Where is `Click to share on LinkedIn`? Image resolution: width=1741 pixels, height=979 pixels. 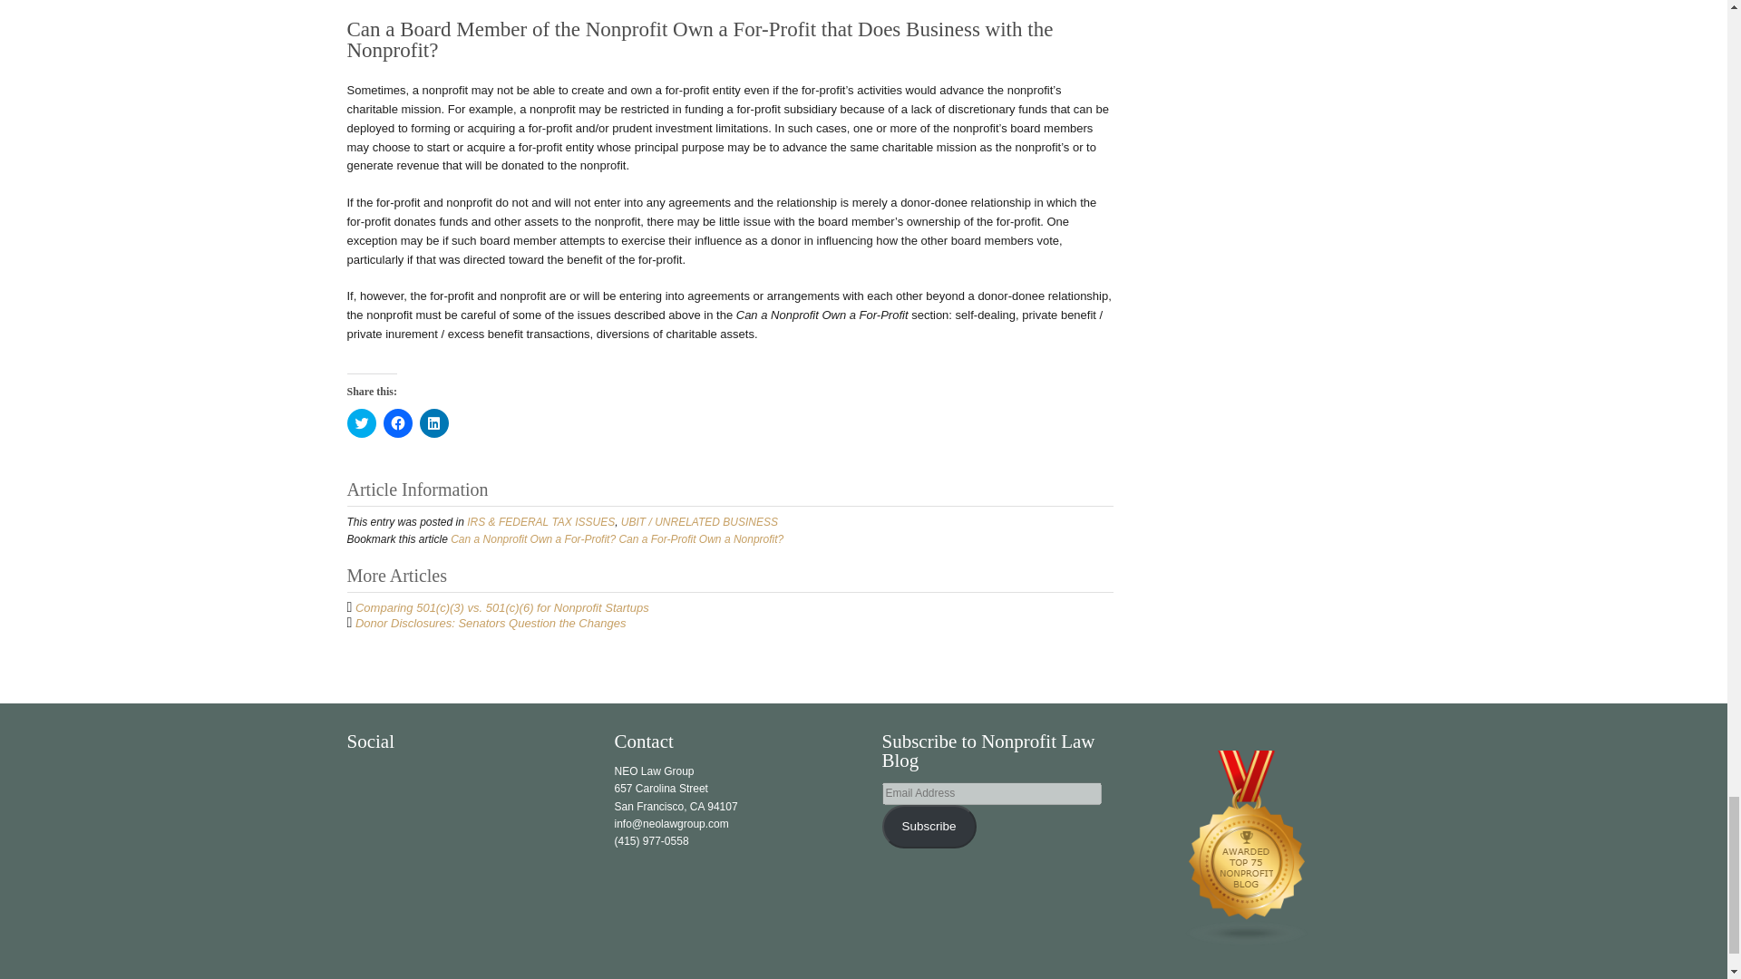 Click to share on LinkedIn is located at coordinates (433, 422).